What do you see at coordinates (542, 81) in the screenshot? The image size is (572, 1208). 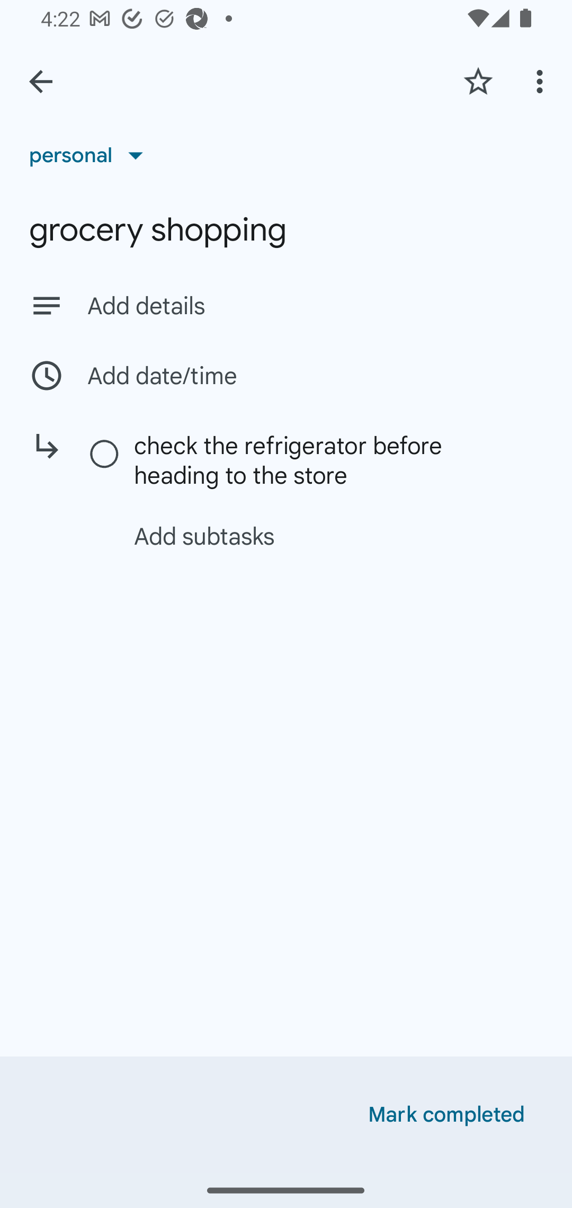 I see `More options` at bounding box center [542, 81].